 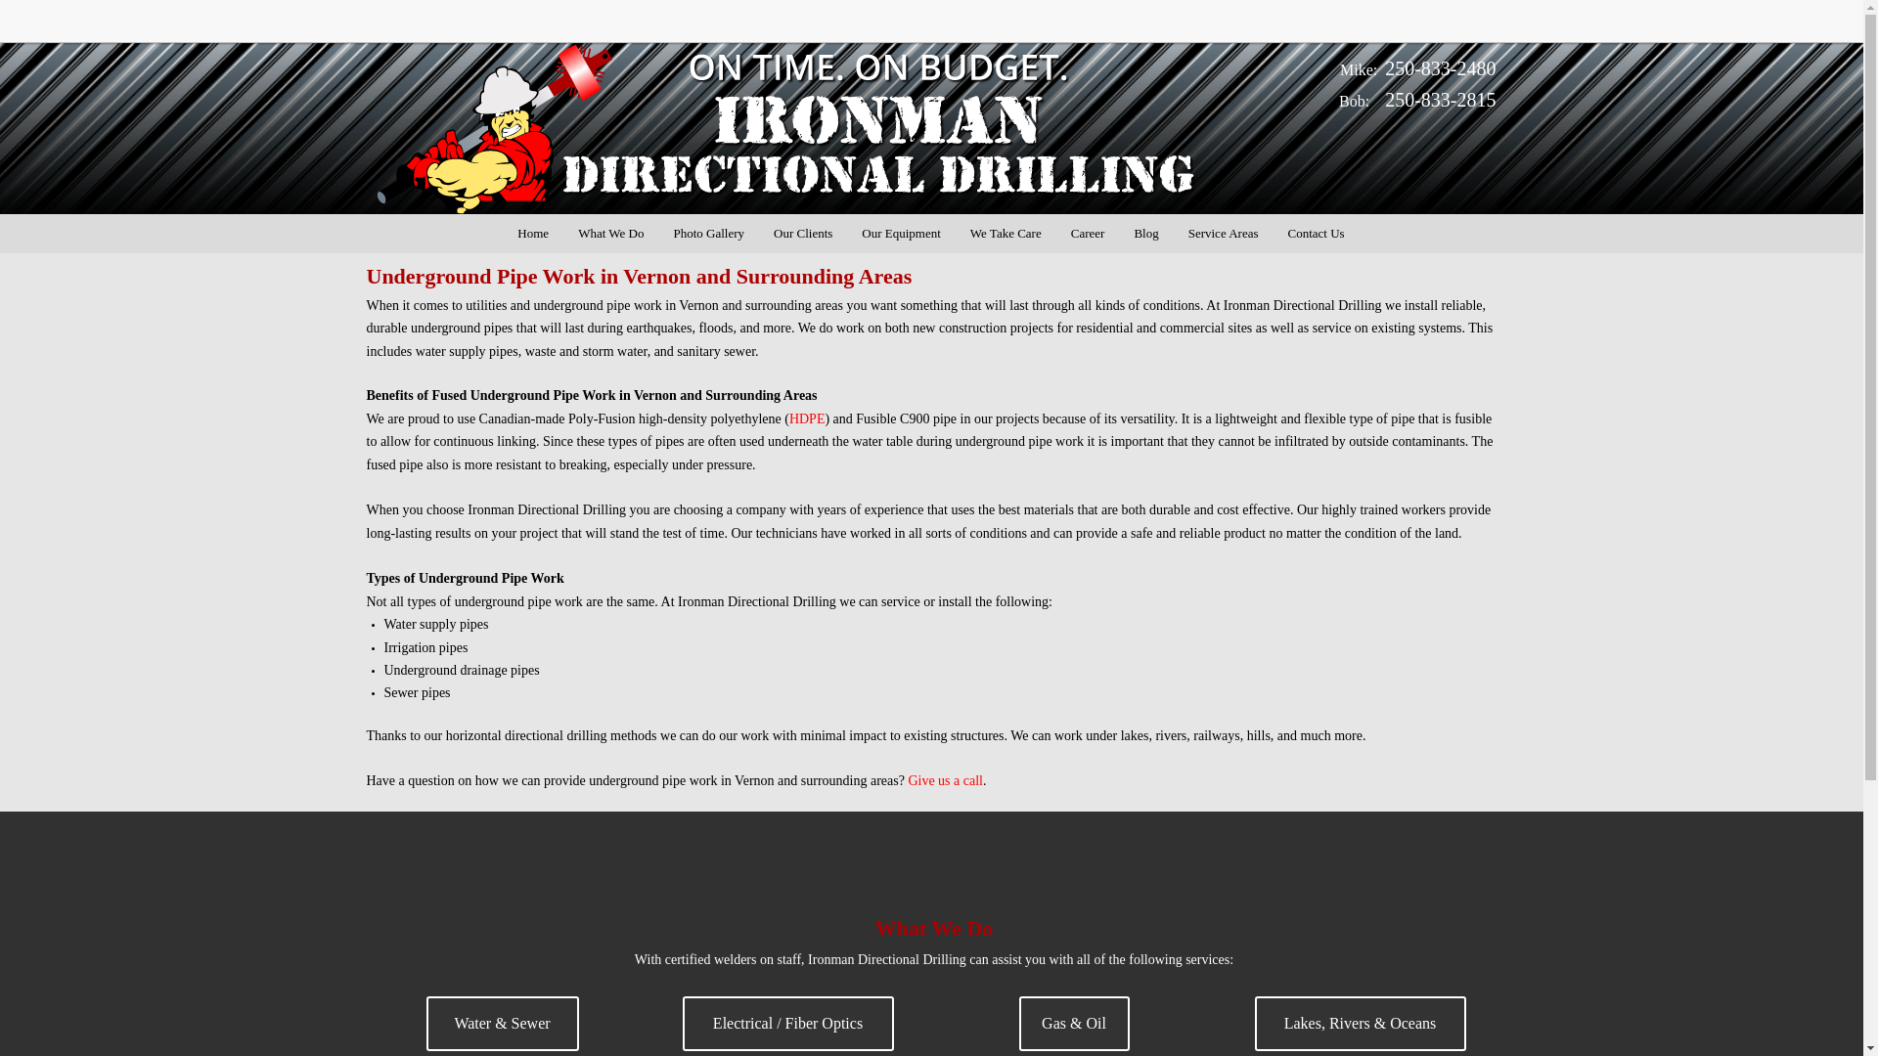 I want to click on HDPE, so click(x=807, y=418).